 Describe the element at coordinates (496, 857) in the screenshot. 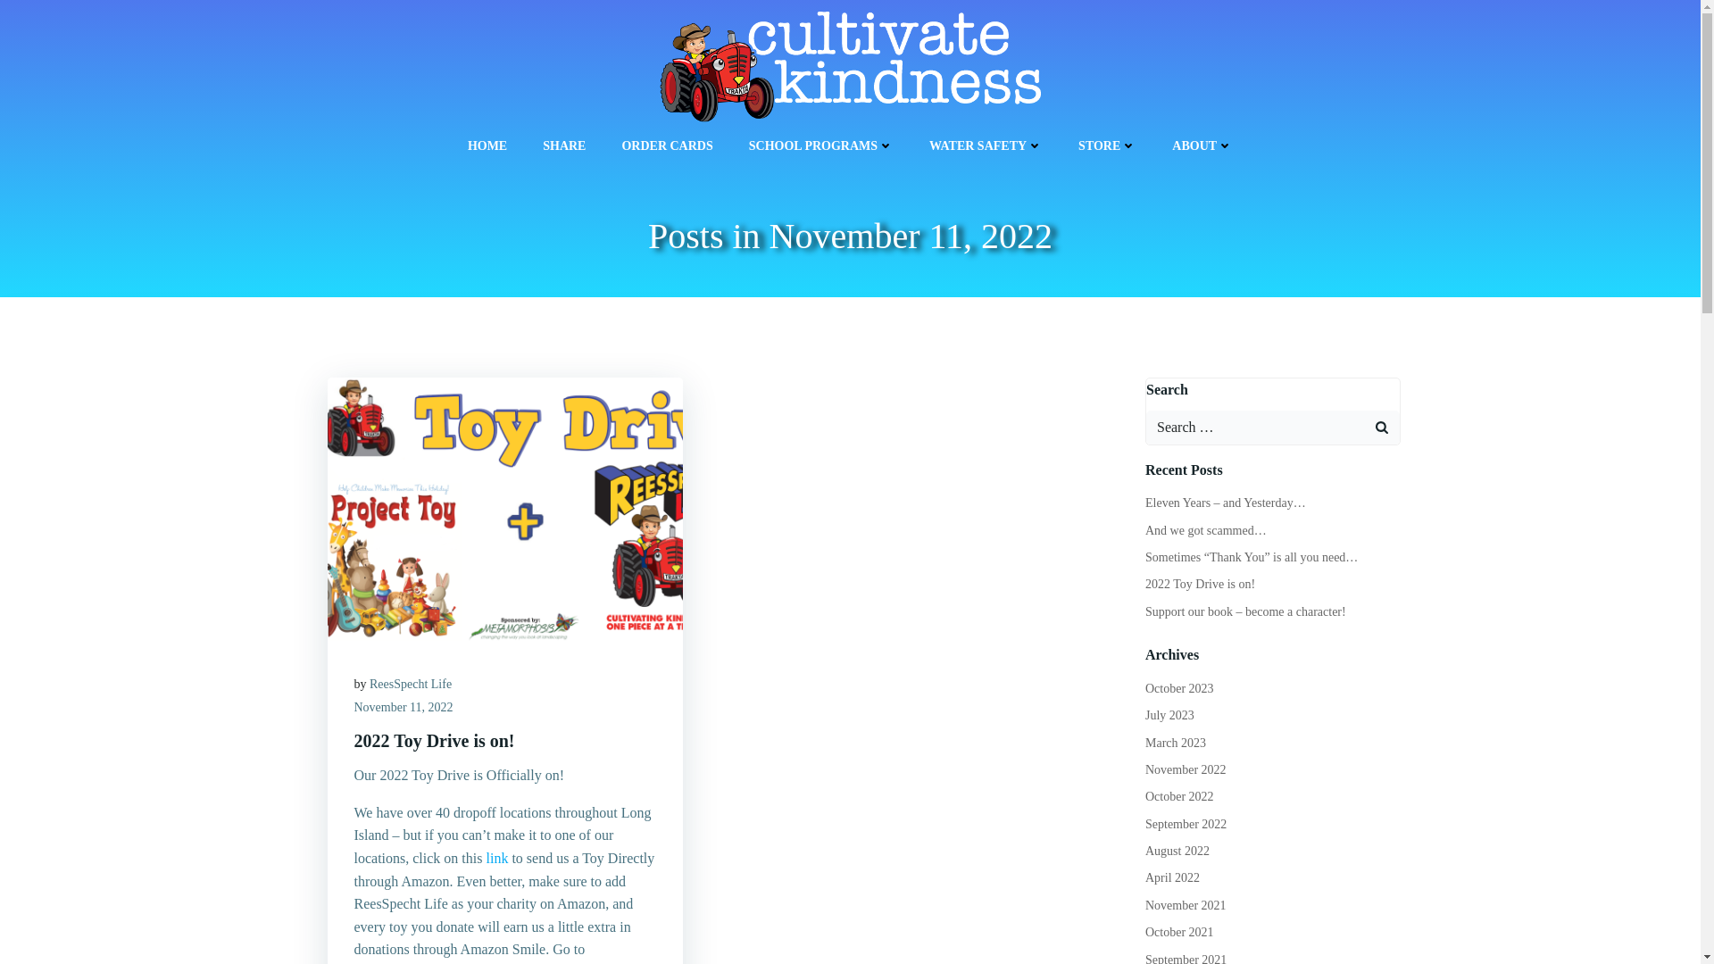

I see `link` at that location.